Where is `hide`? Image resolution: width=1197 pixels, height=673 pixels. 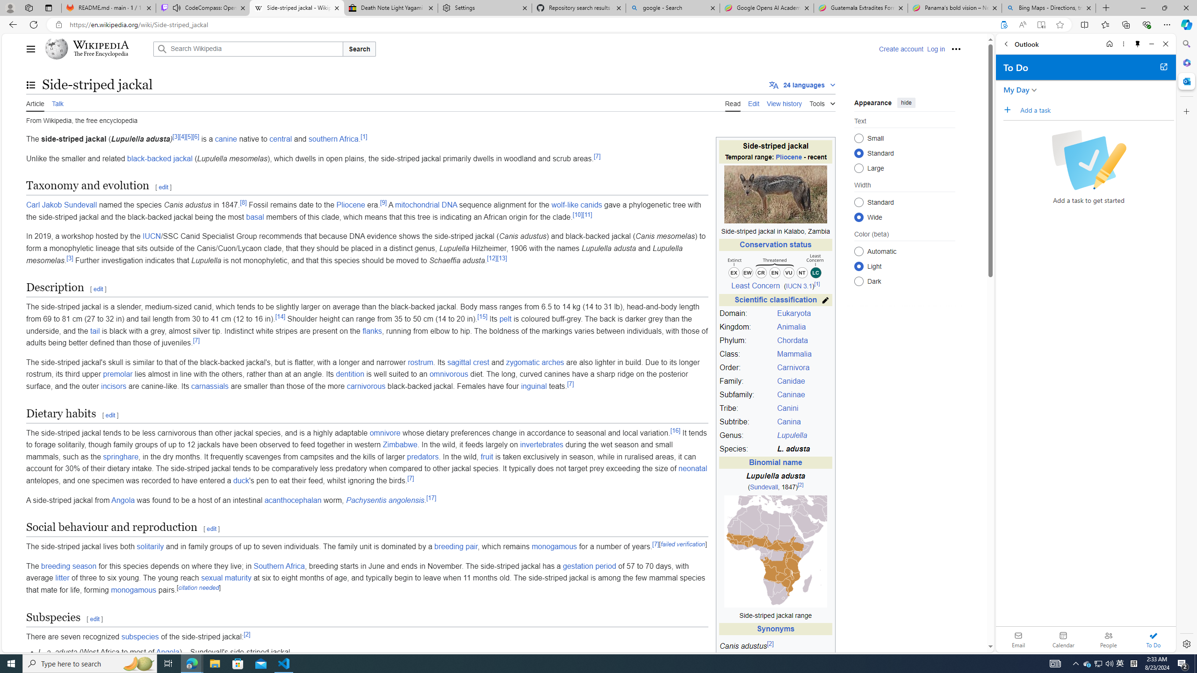 hide is located at coordinates (907, 102).